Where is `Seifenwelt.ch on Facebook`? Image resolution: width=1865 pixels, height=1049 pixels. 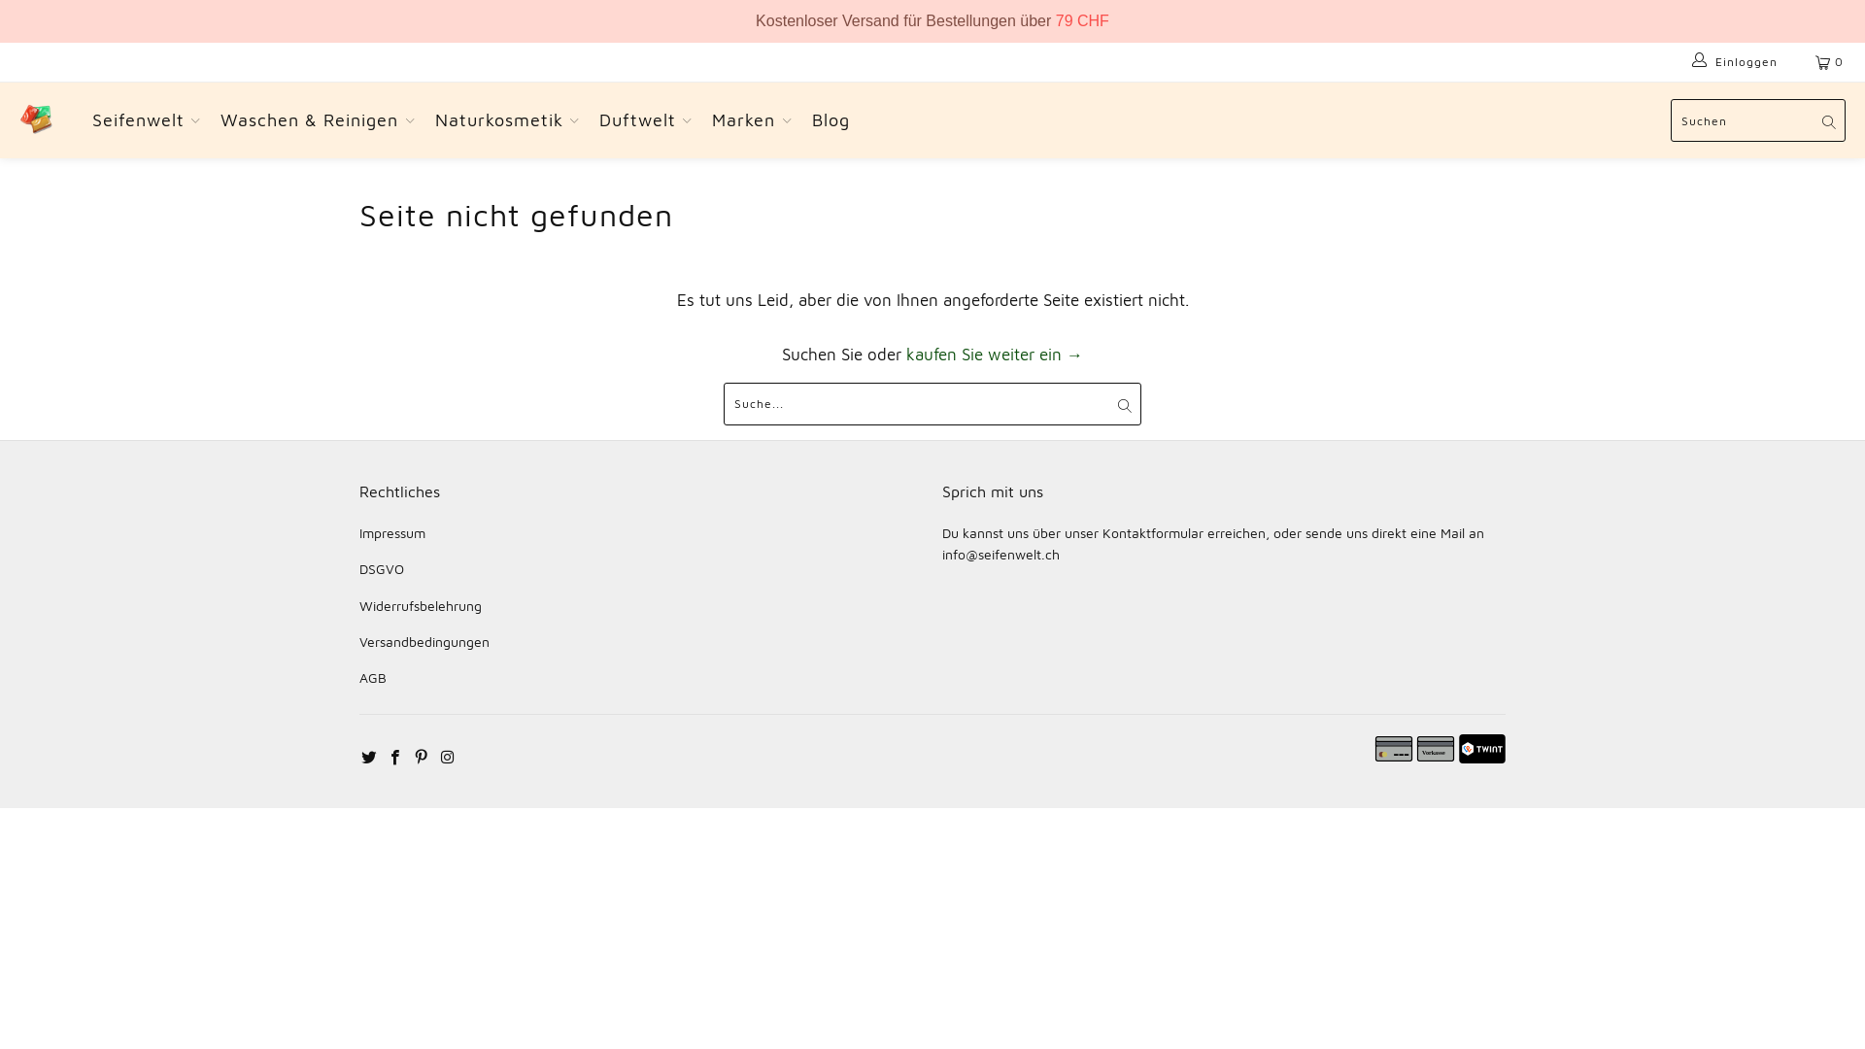
Seifenwelt.ch on Facebook is located at coordinates (396, 756).